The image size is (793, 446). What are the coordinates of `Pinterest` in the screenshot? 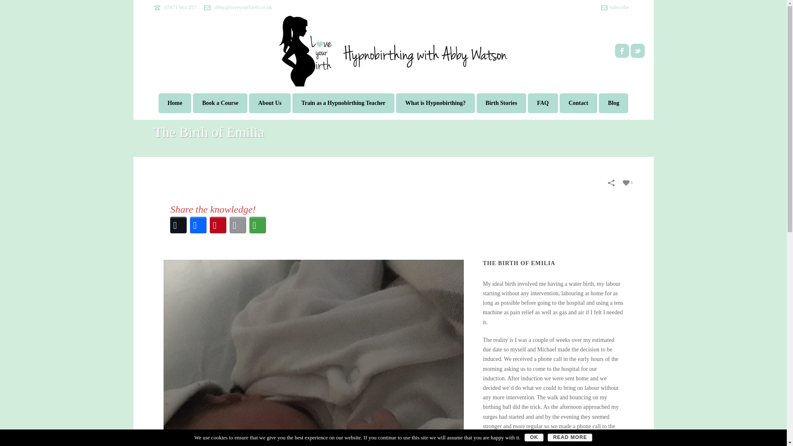 It's located at (218, 225).